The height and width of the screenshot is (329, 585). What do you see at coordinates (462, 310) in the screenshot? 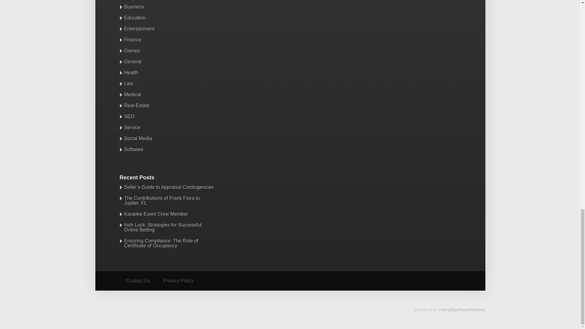
I see `Games` at bounding box center [462, 310].